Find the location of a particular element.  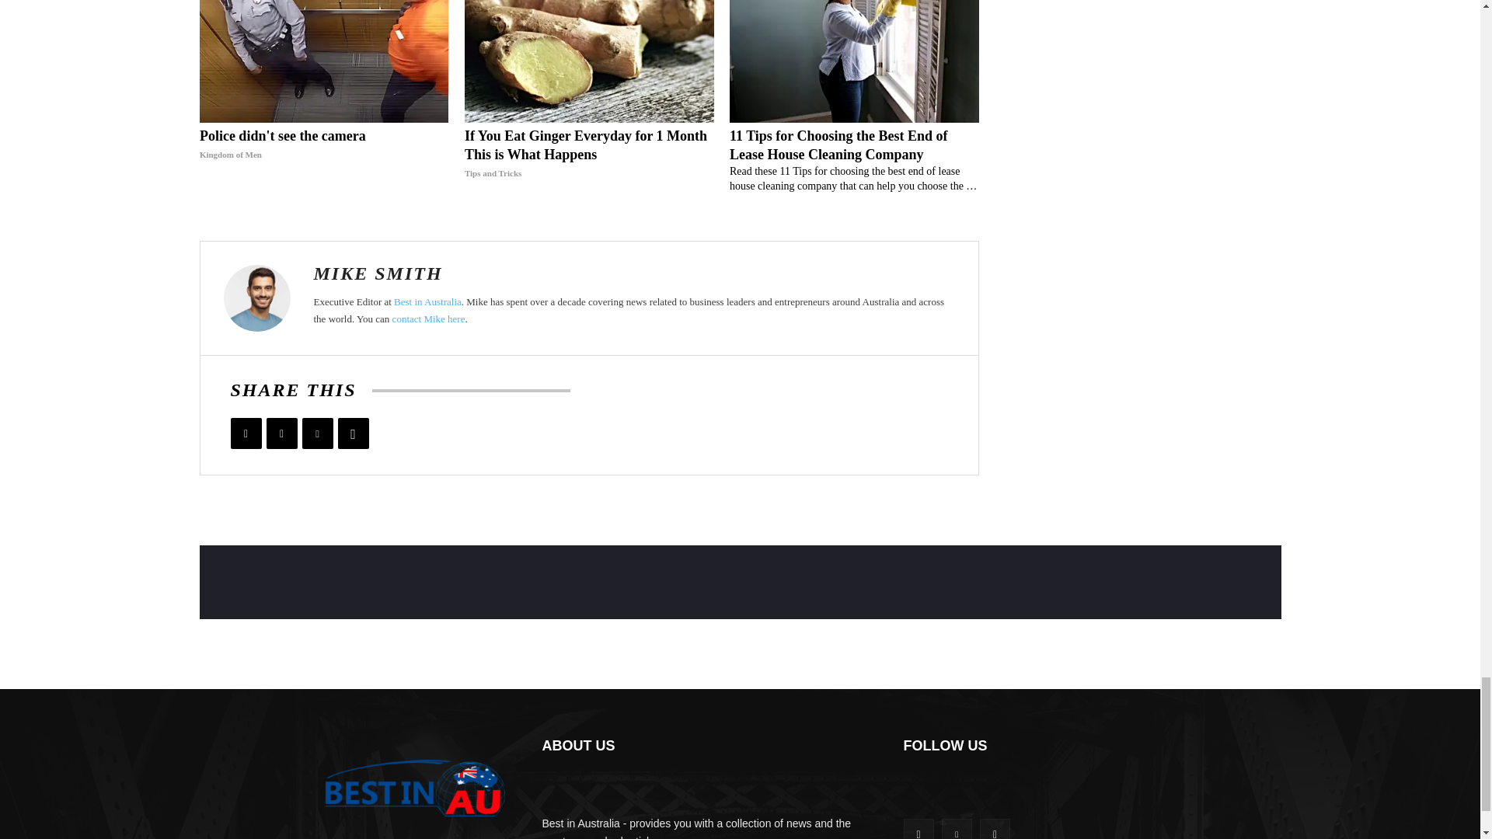

If You Eat Ginger Everyday for 1 Month This is What Happens is located at coordinates (589, 155).